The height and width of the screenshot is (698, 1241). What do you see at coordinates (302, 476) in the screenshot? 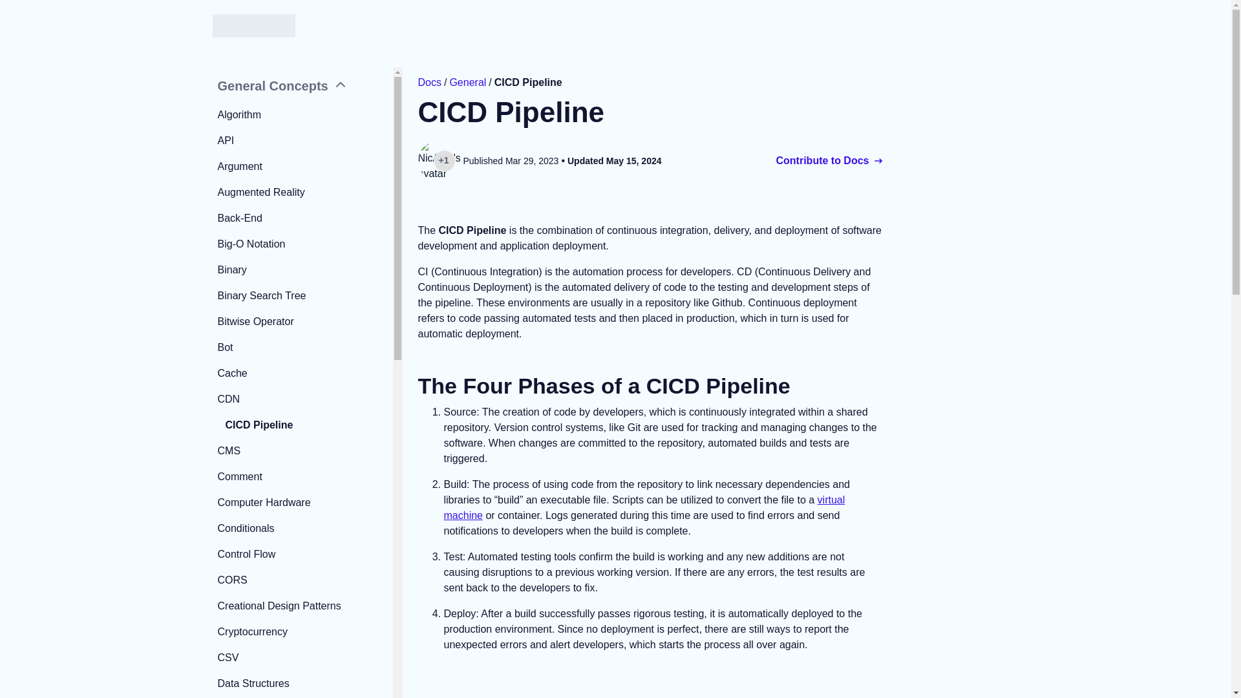
I see `Comment` at bounding box center [302, 476].